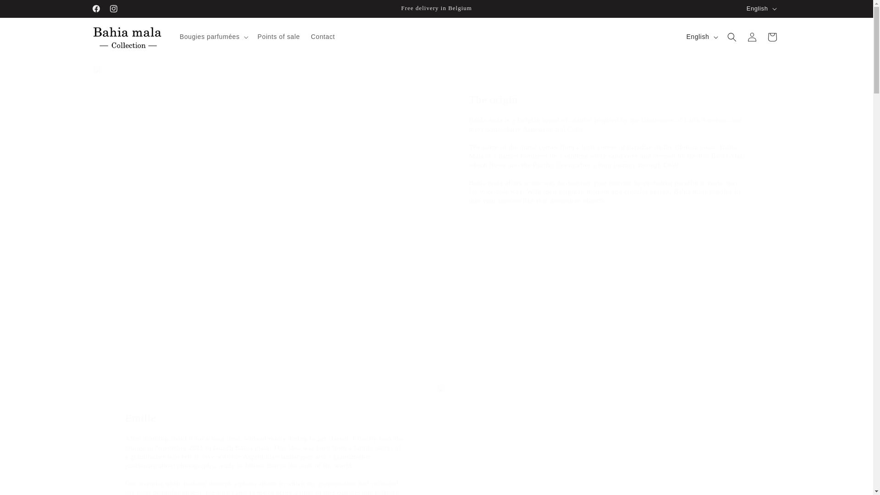 The height and width of the screenshot is (495, 880). I want to click on Log in, so click(752, 37).